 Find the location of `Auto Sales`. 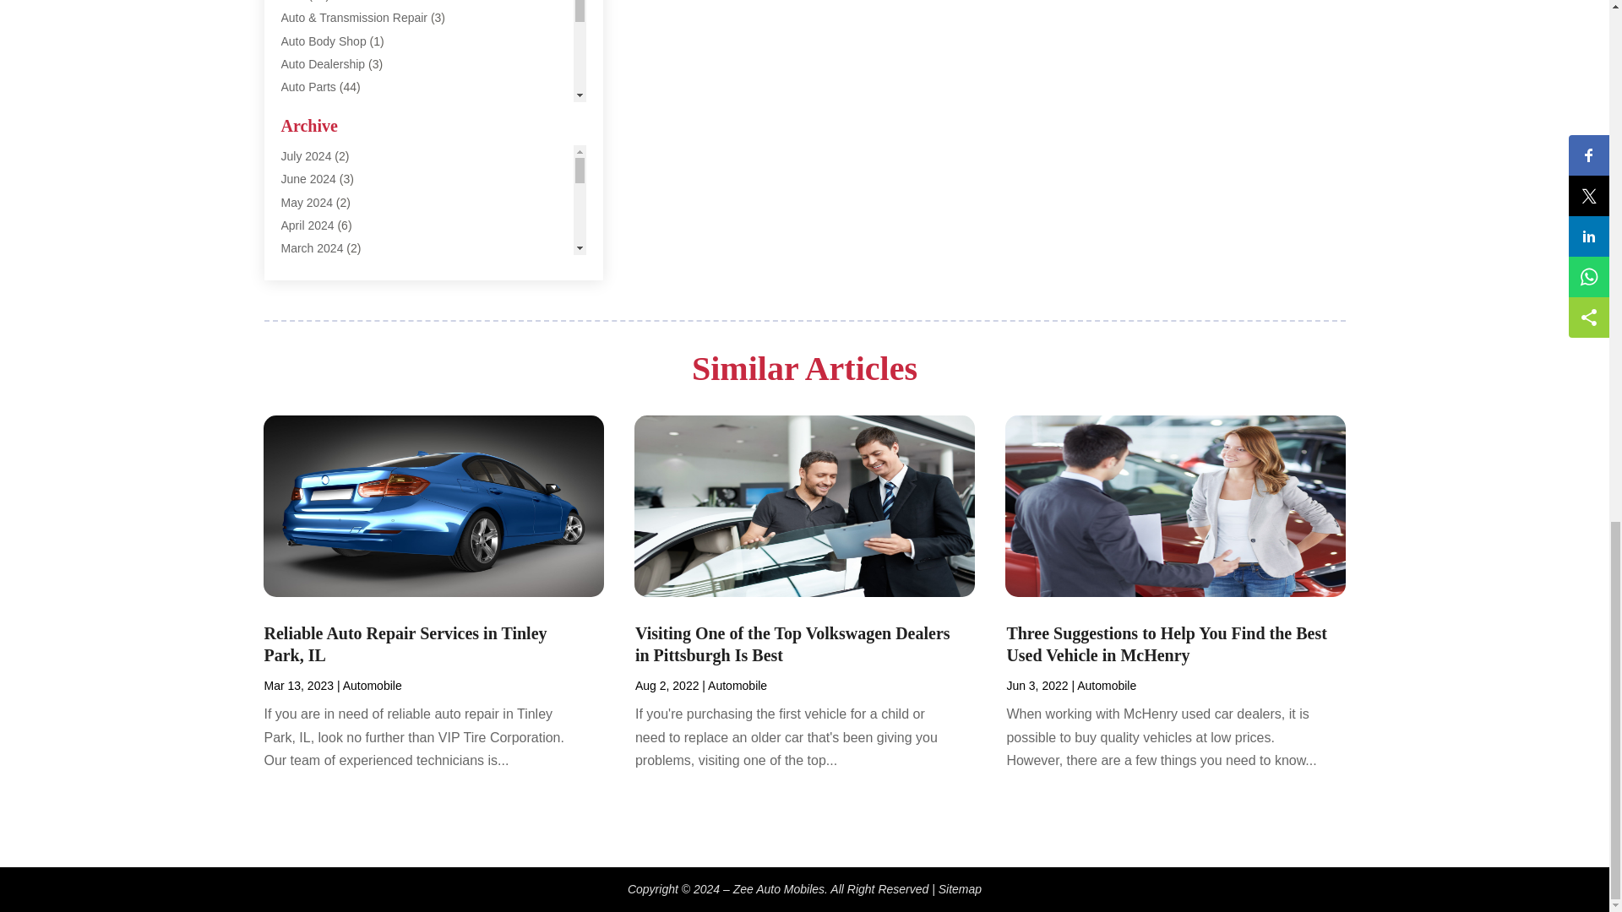

Auto Sales is located at coordinates (309, 156).